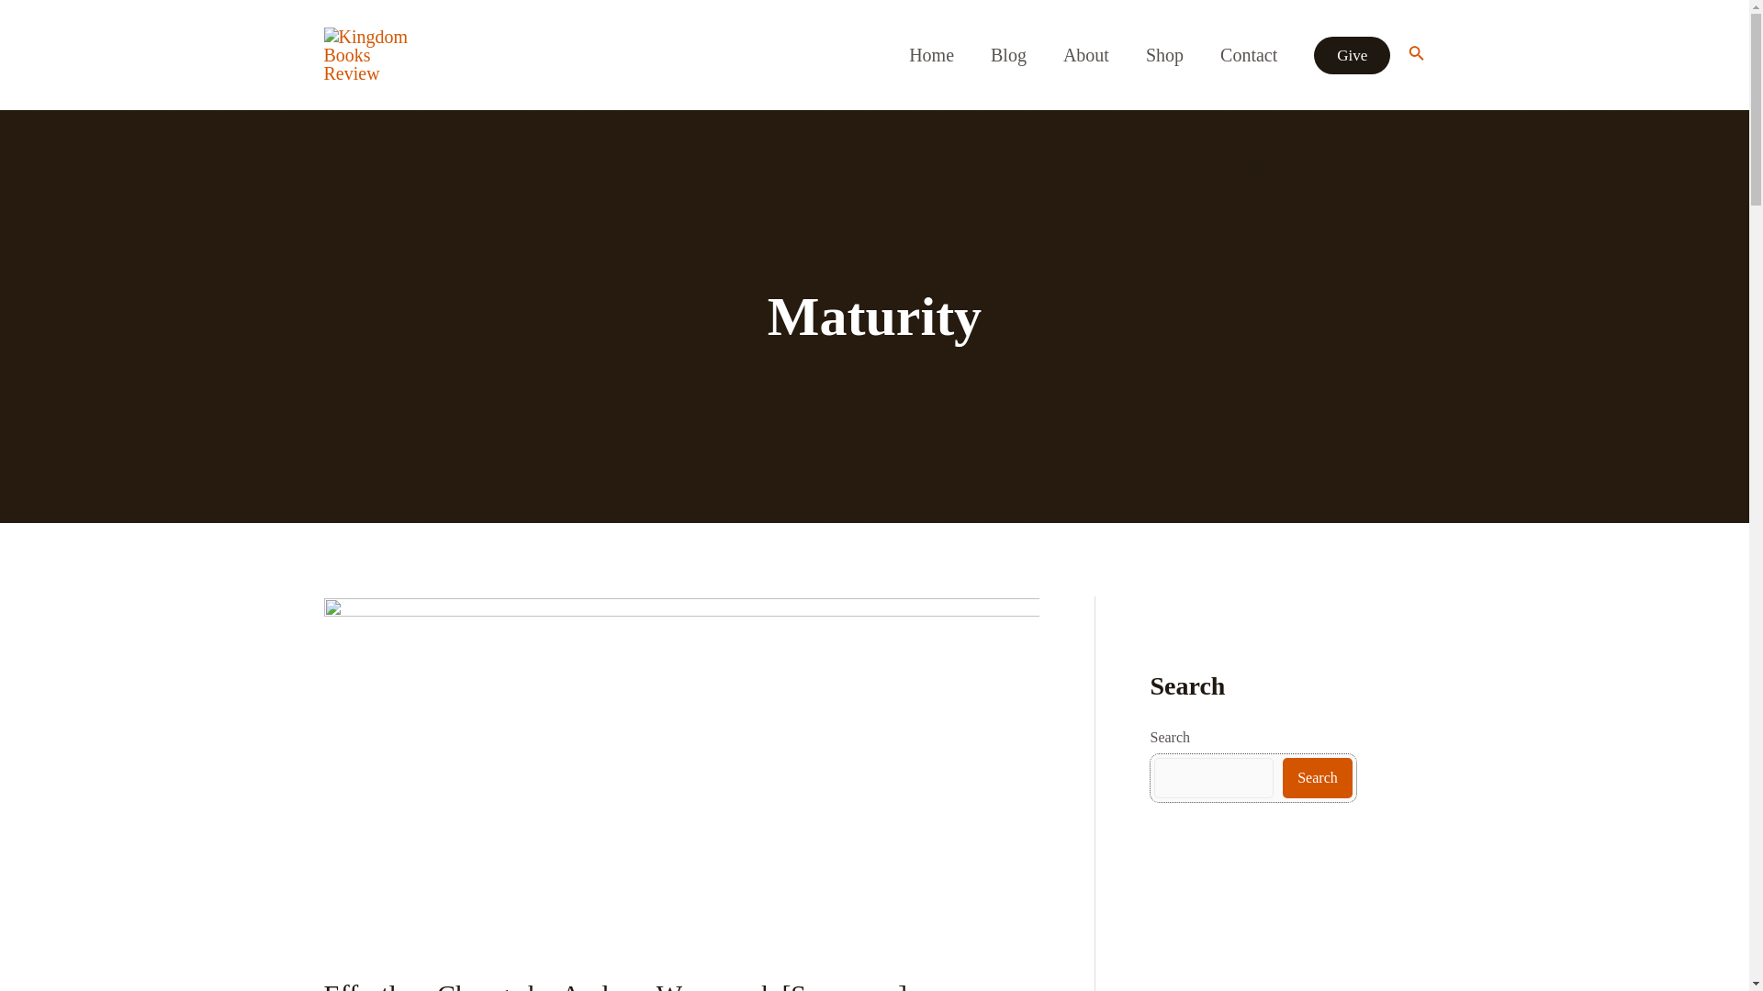  Describe the element at coordinates (1164, 55) in the screenshot. I see `Shop` at that location.